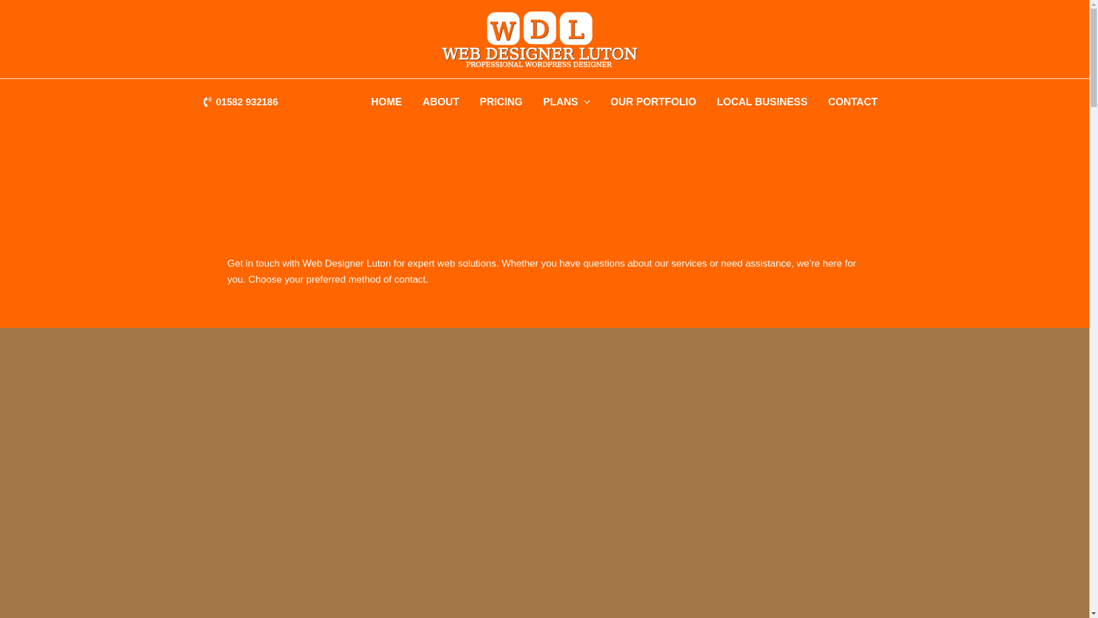 The image size is (1098, 618). Describe the element at coordinates (441, 102) in the screenshot. I see `ABOUT` at that location.